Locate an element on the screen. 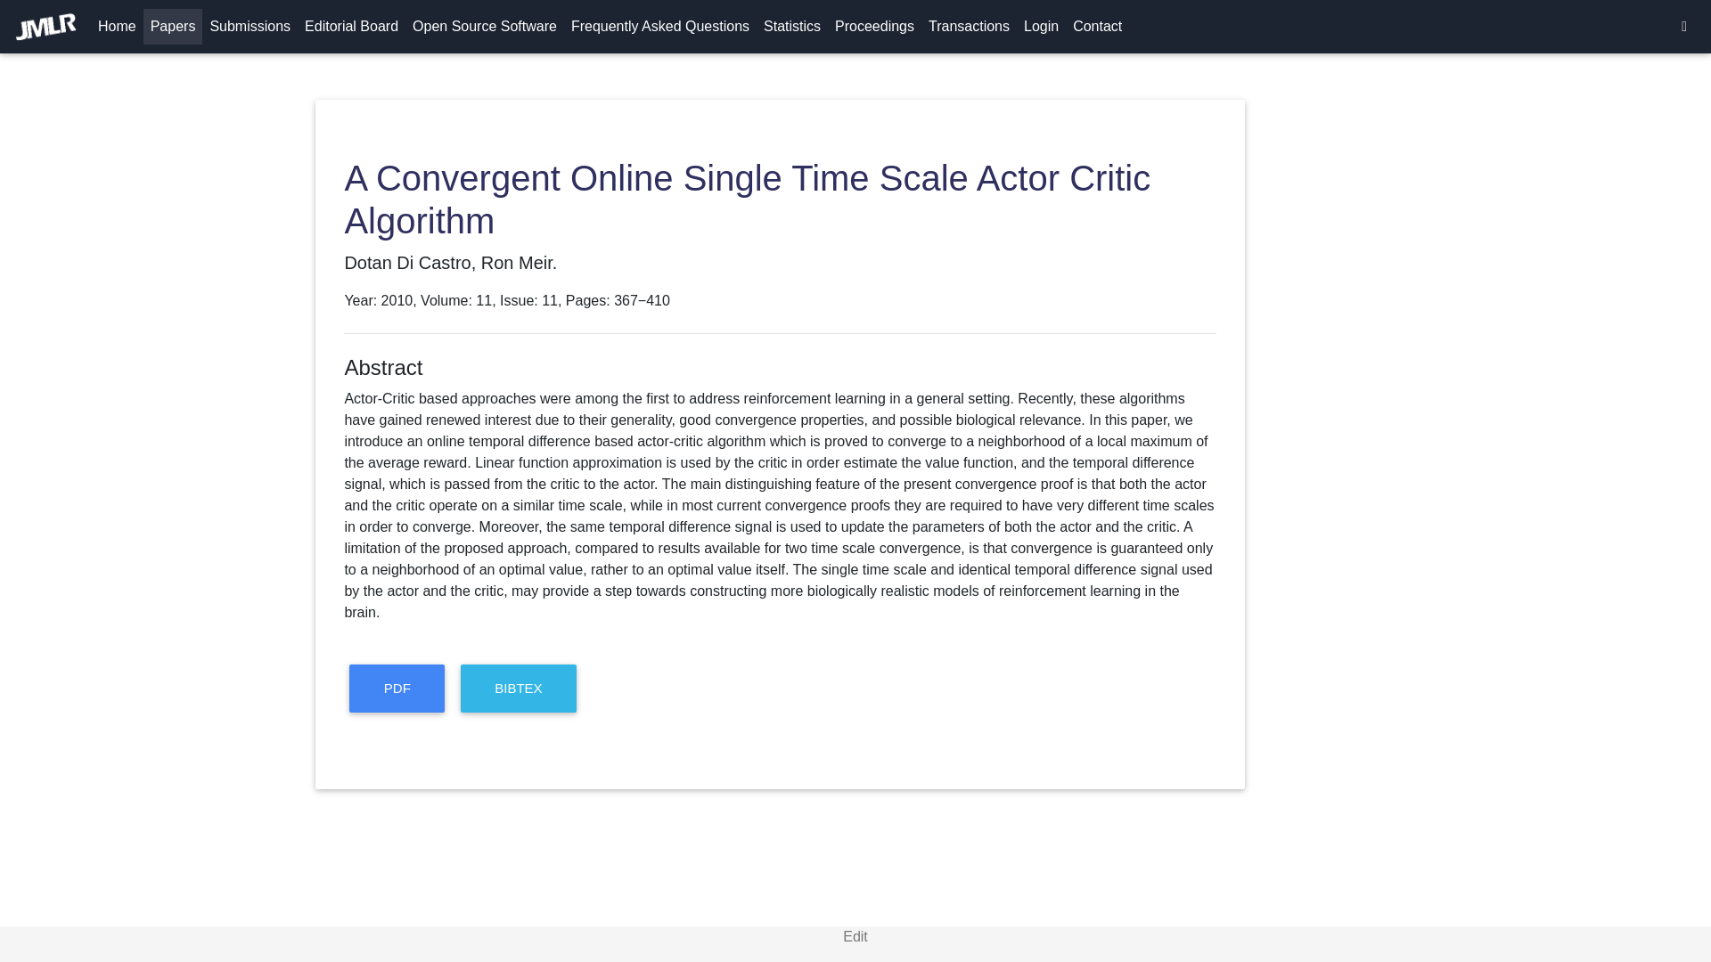  Frequently Asked Questions is located at coordinates (659, 26).